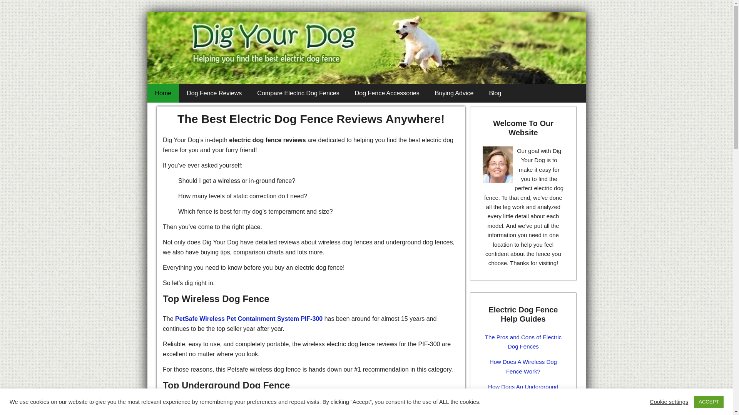 The image size is (739, 415). What do you see at coordinates (387, 93) in the screenshot?
I see `Dog Fence Accessories` at bounding box center [387, 93].